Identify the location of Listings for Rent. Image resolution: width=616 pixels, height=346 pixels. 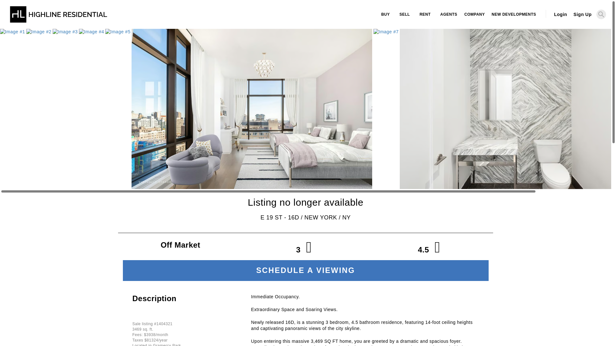
(425, 14).